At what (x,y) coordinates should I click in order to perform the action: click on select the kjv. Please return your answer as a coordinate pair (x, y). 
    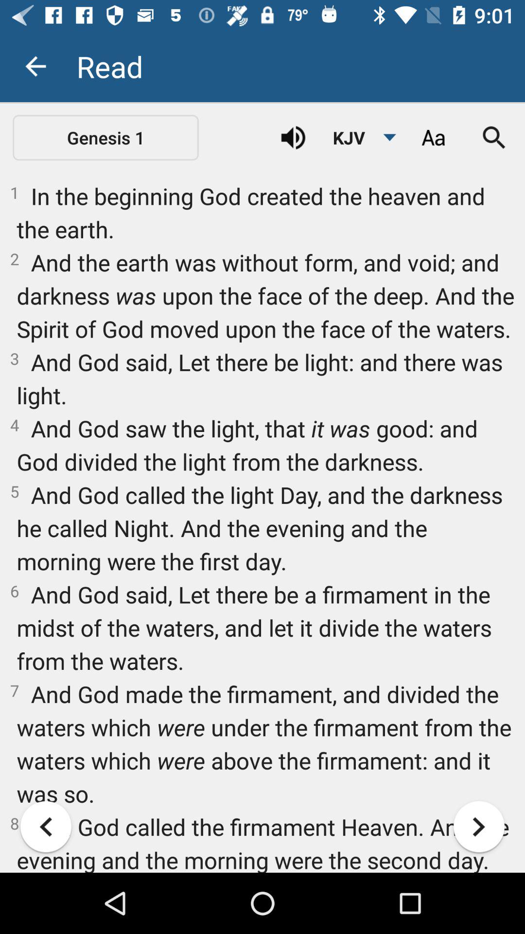
    Looking at the image, I should click on (359, 138).